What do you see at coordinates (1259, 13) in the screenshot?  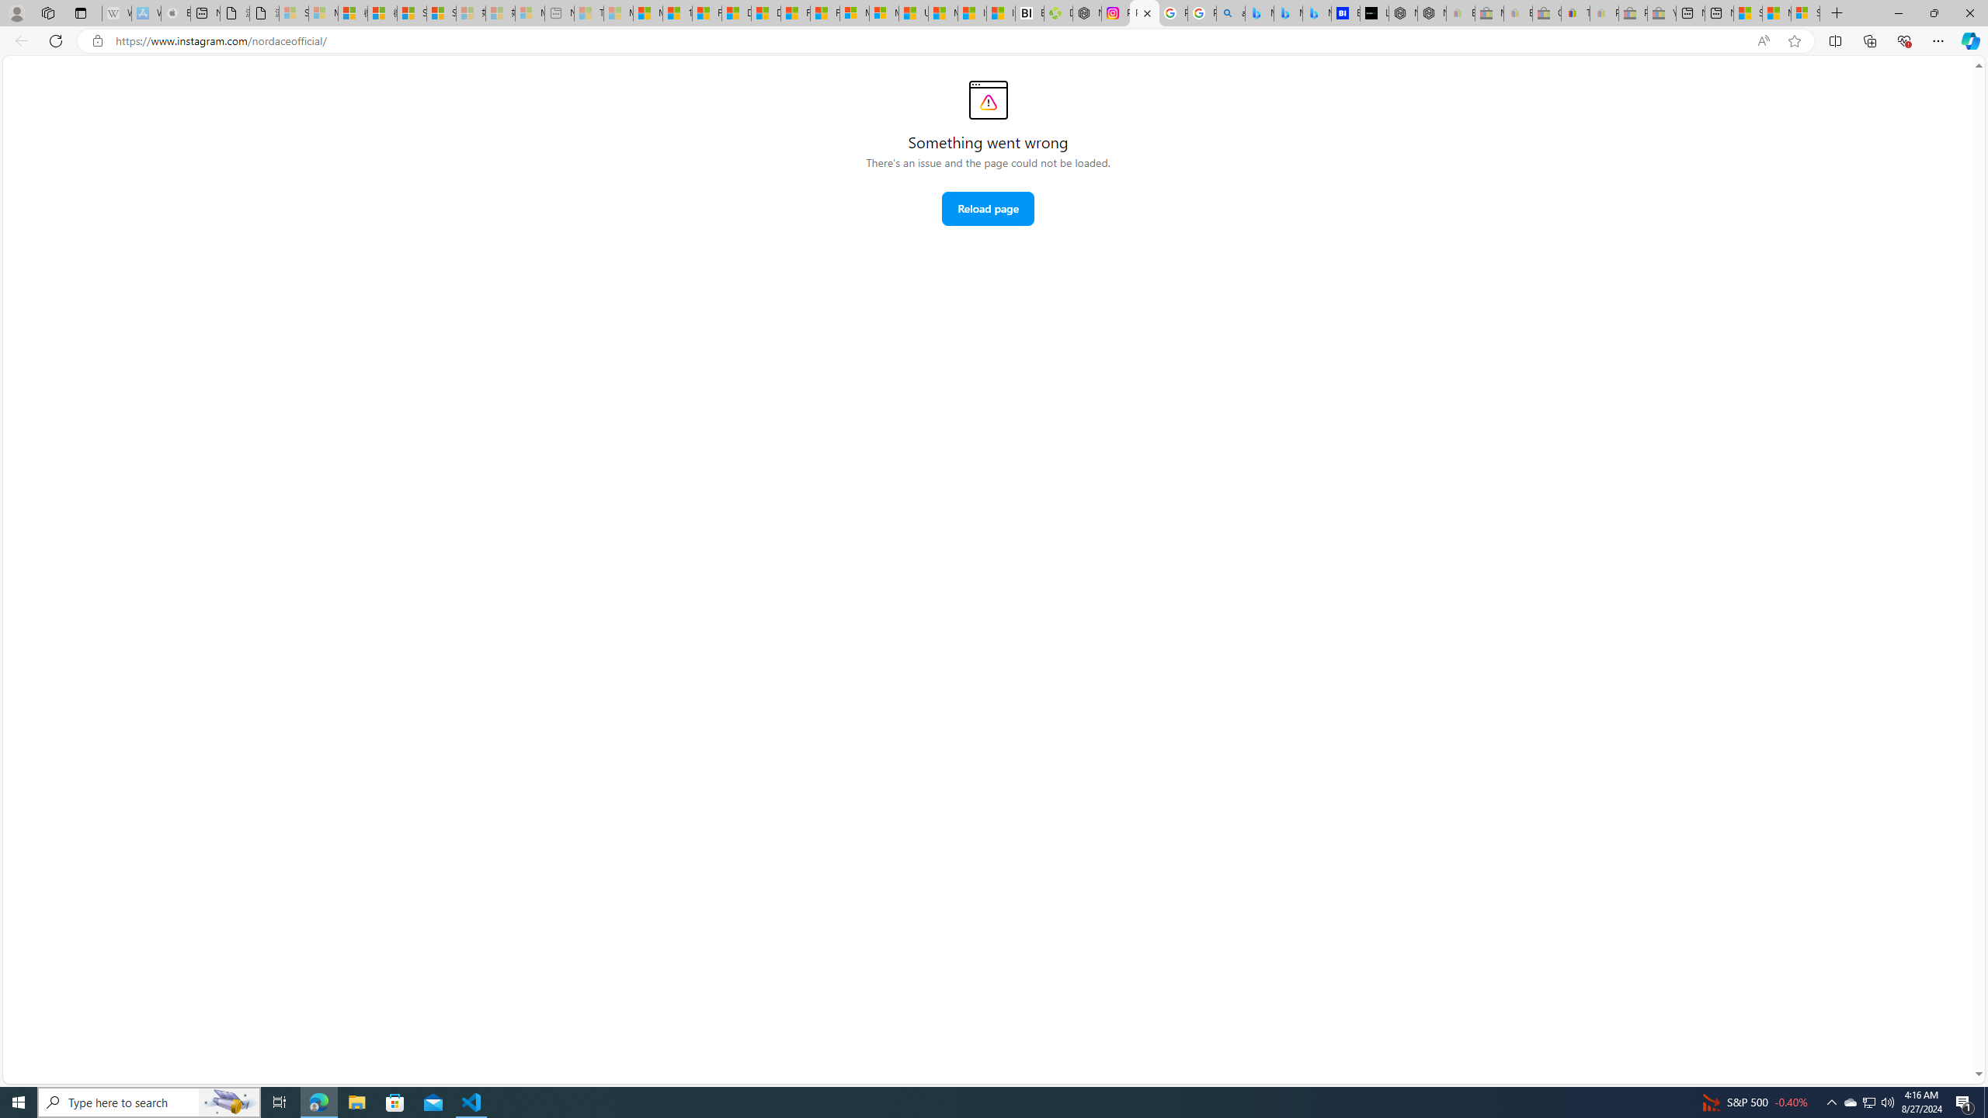 I see `Microsoft Bing Travel - Flights from Hong Kong to Bangkok` at bounding box center [1259, 13].